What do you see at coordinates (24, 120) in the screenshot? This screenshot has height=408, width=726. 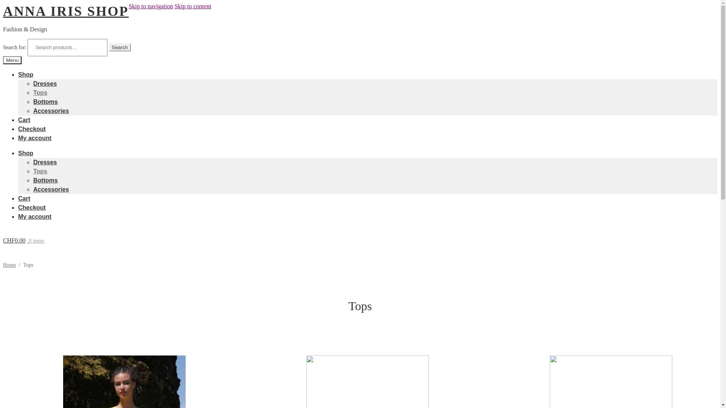 I see `Cart` at bounding box center [24, 120].